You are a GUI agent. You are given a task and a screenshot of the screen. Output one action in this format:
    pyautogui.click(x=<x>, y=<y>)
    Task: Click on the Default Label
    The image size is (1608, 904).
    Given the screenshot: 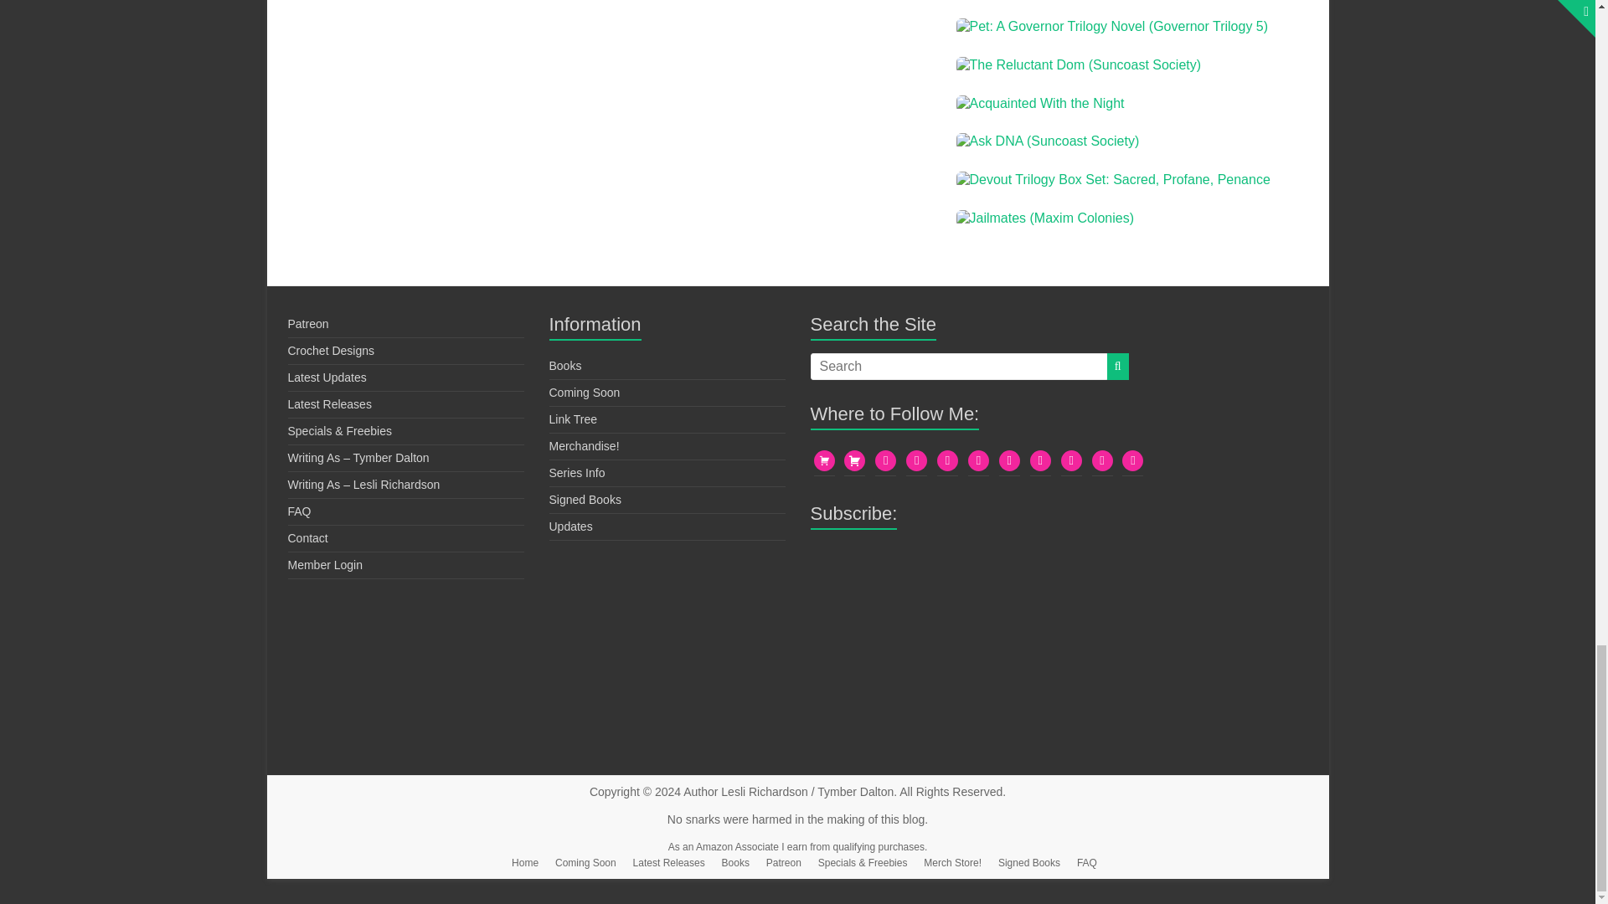 What is the action you would take?
    pyautogui.click(x=978, y=460)
    